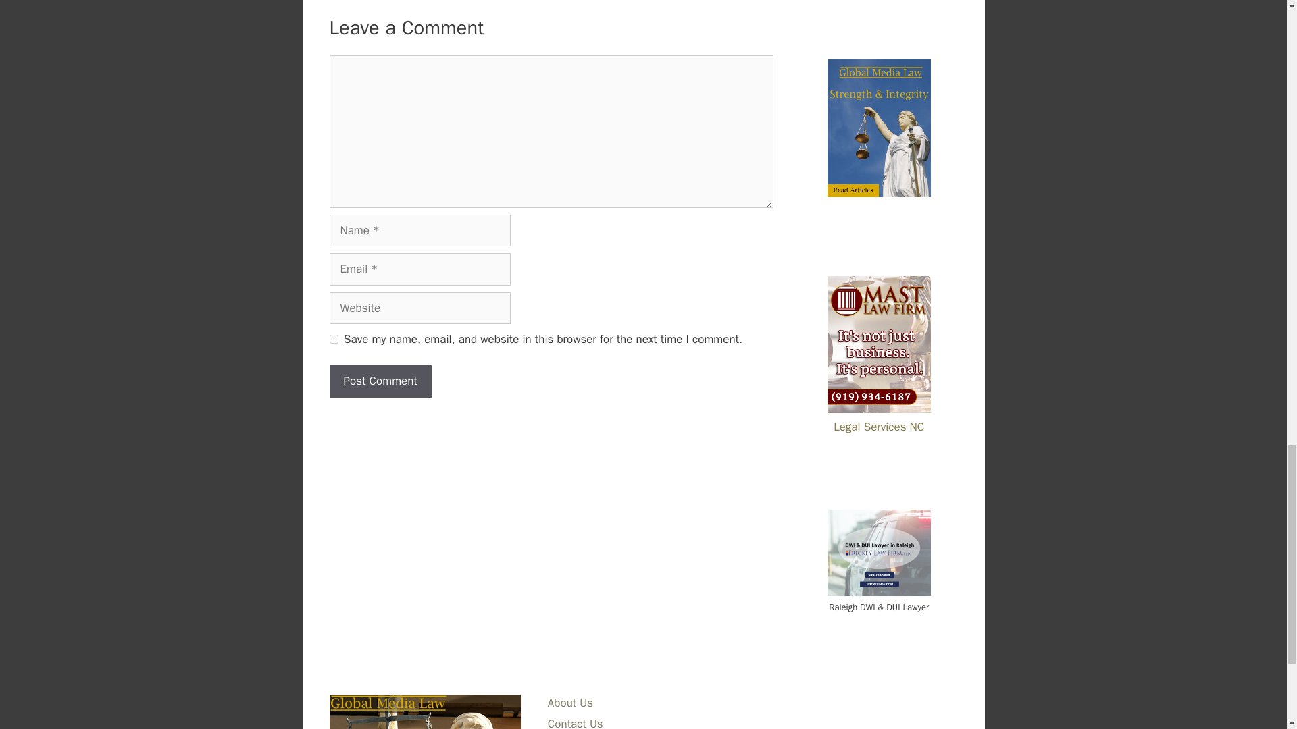  I want to click on About Us, so click(570, 703).